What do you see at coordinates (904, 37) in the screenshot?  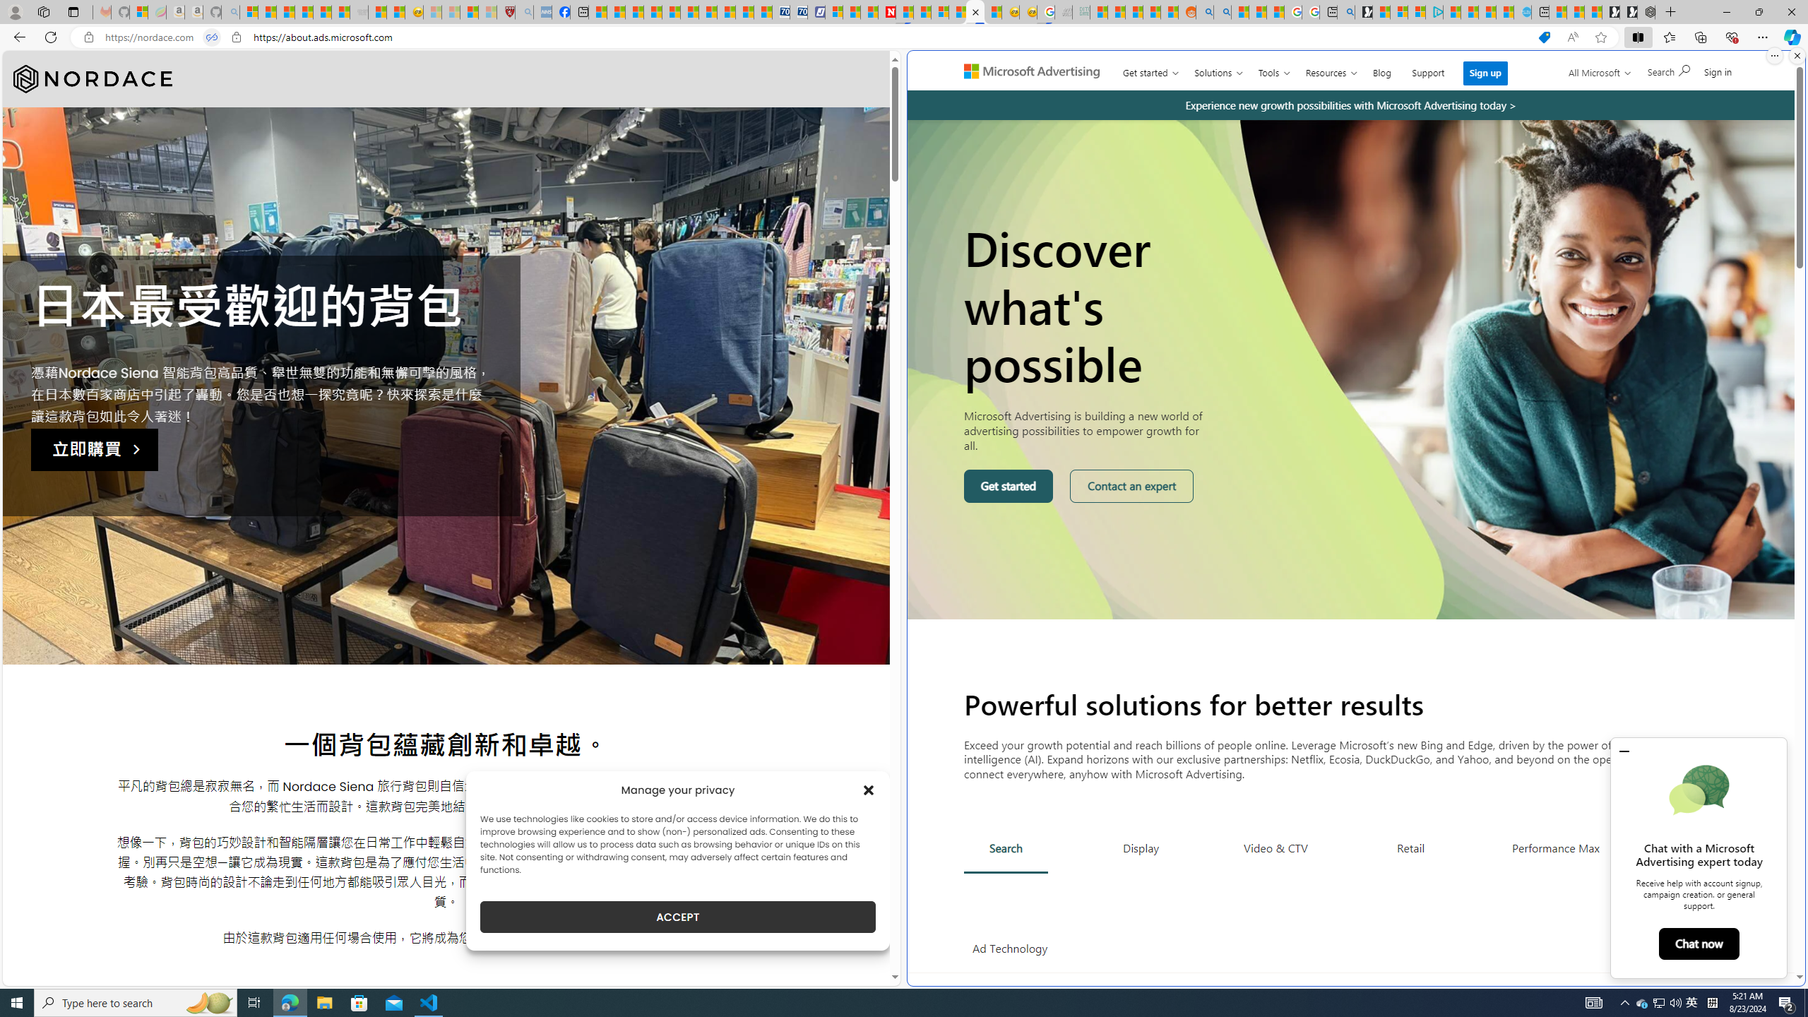 I see `App bar` at bounding box center [904, 37].